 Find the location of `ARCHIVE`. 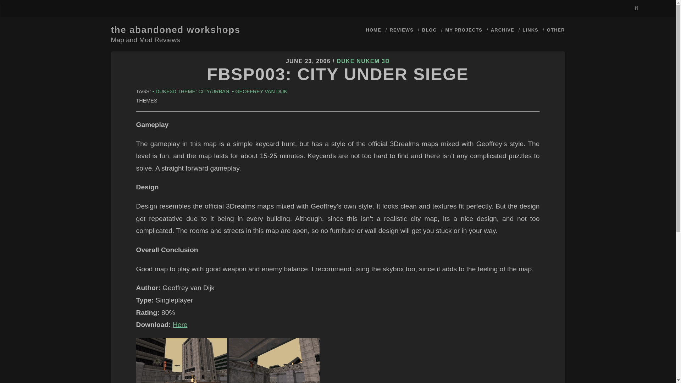

ARCHIVE is located at coordinates (502, 30).